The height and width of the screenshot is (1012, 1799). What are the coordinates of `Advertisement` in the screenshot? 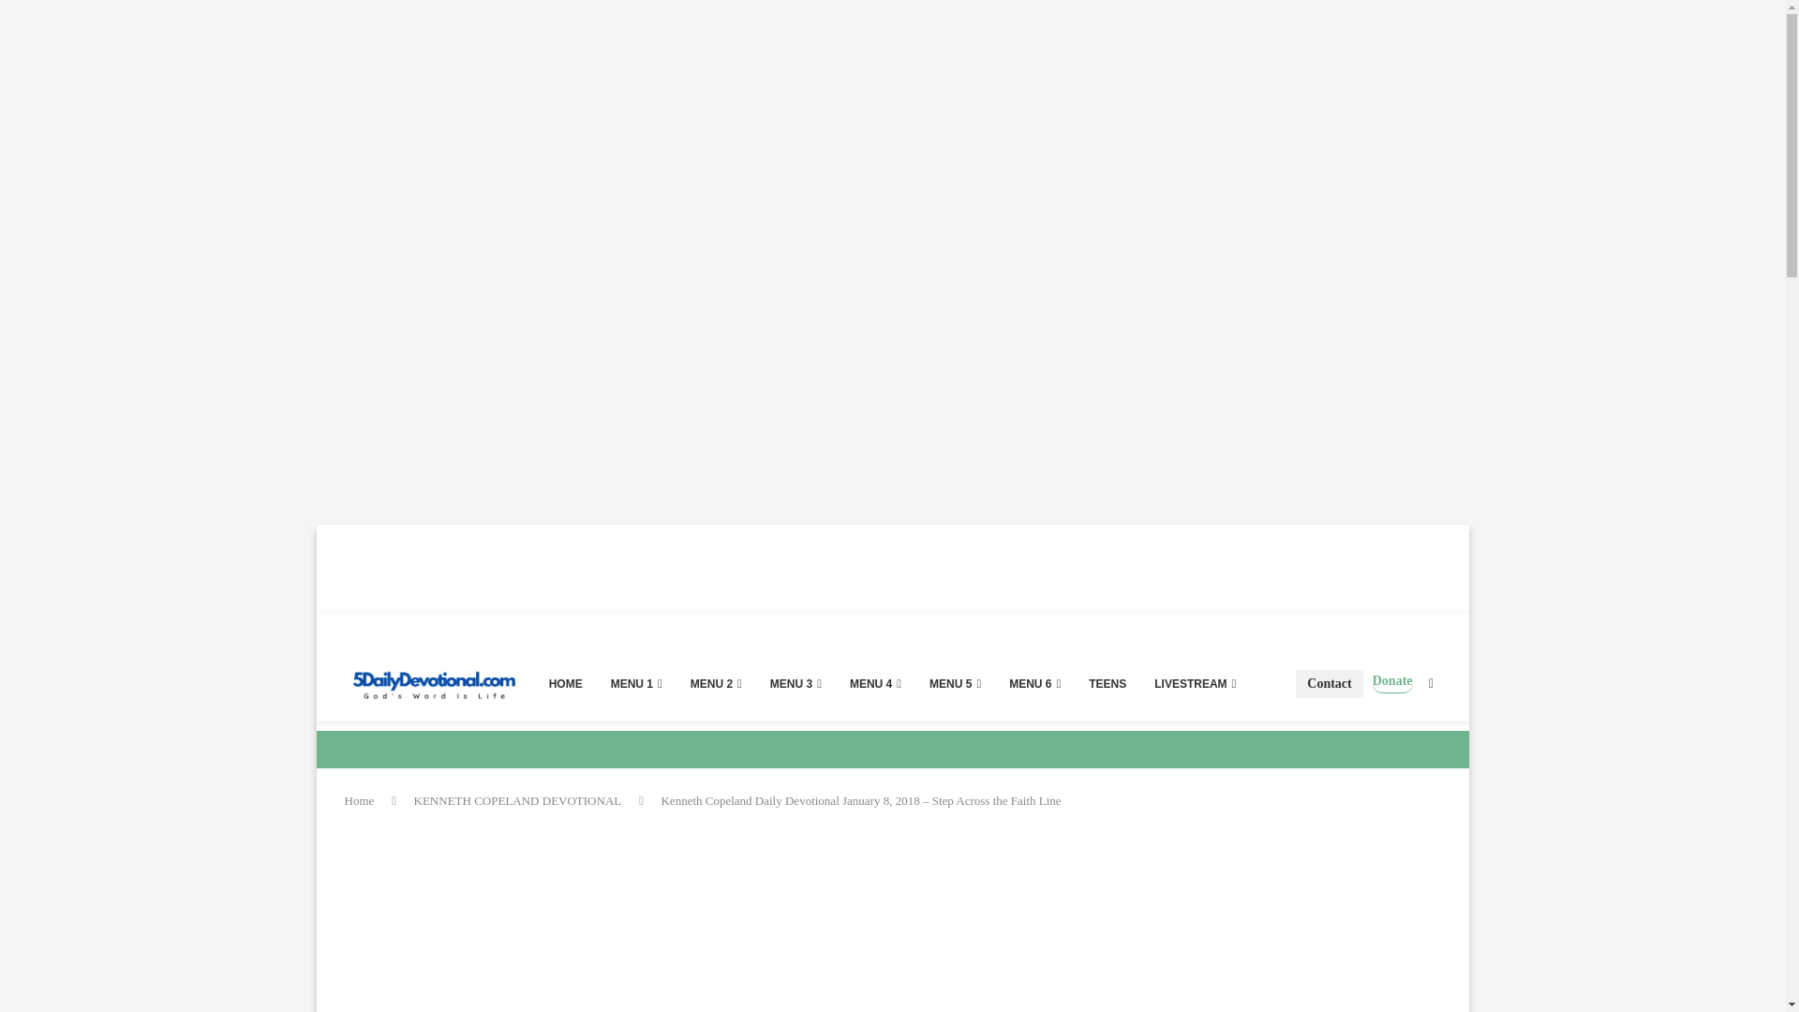 It's located at (657, 567).